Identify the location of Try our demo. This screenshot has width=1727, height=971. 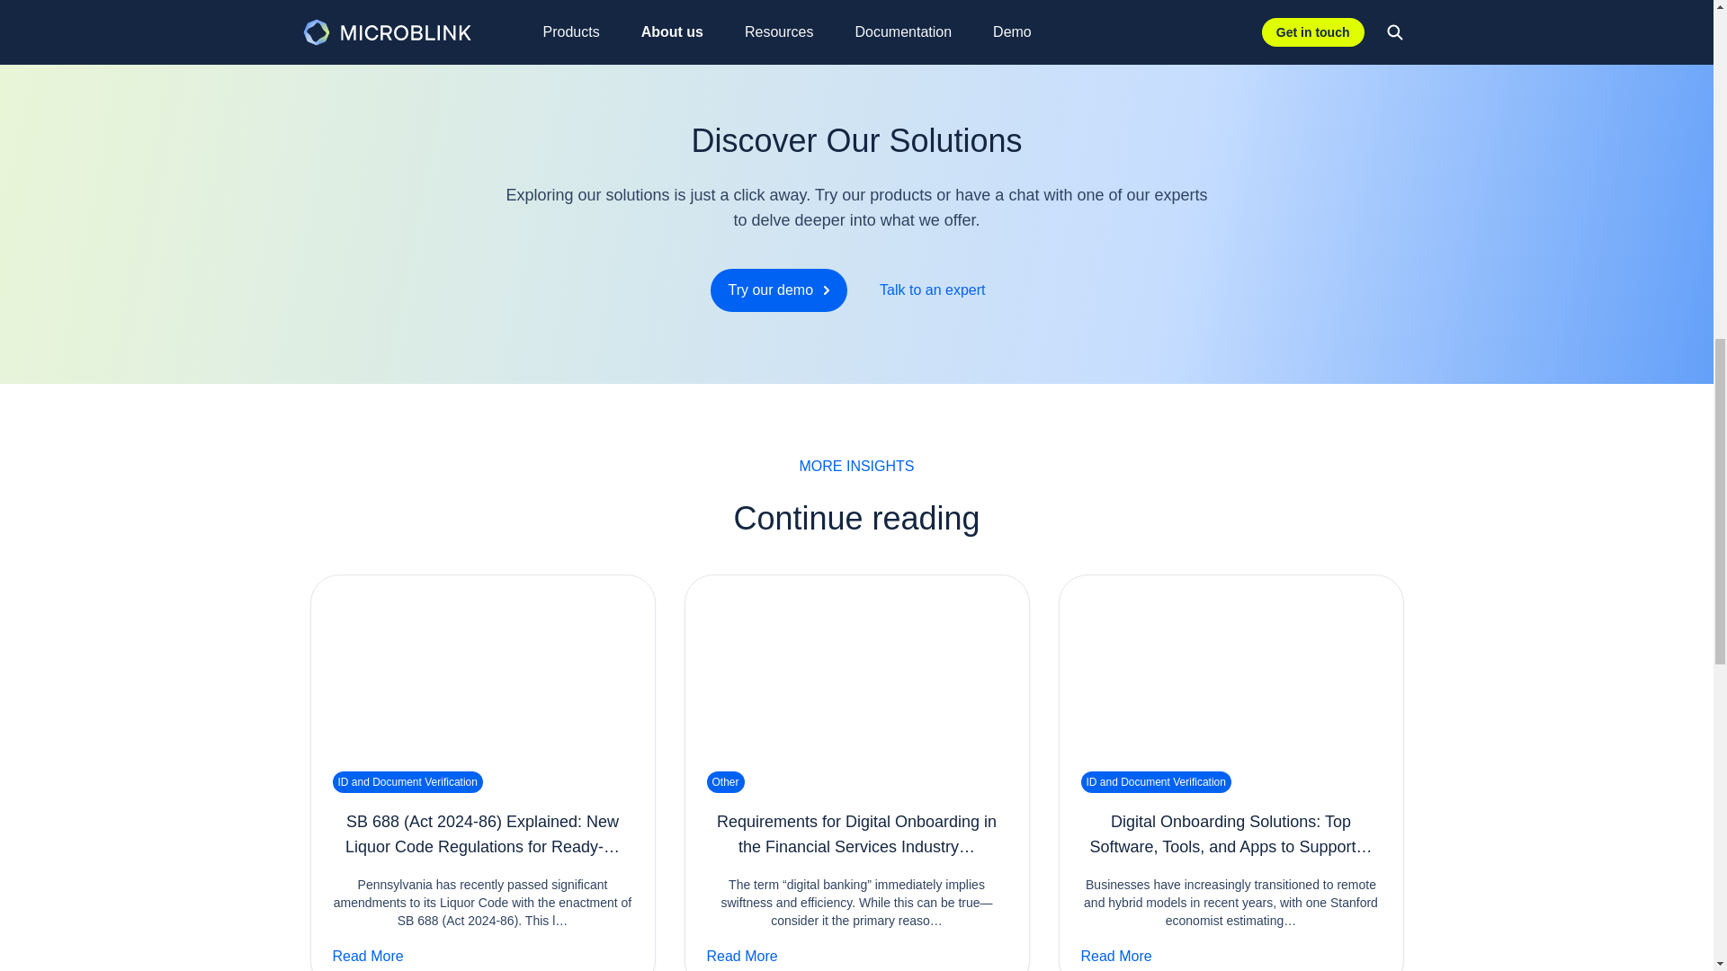
(856, 290).